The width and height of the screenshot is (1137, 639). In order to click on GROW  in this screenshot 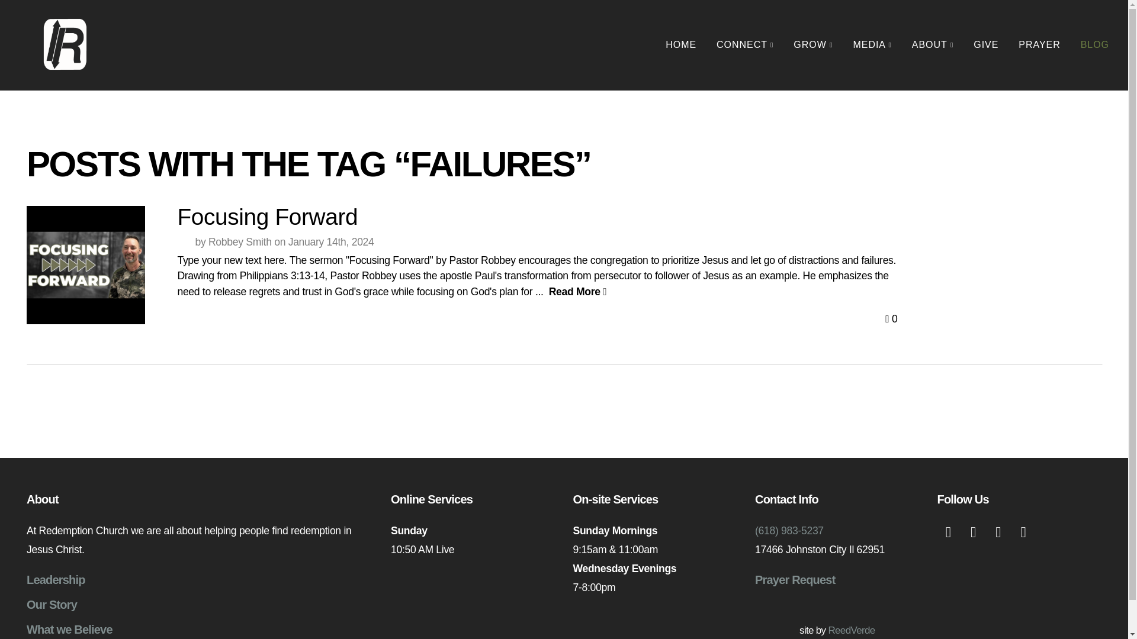, I will do `click(812, 45)`.